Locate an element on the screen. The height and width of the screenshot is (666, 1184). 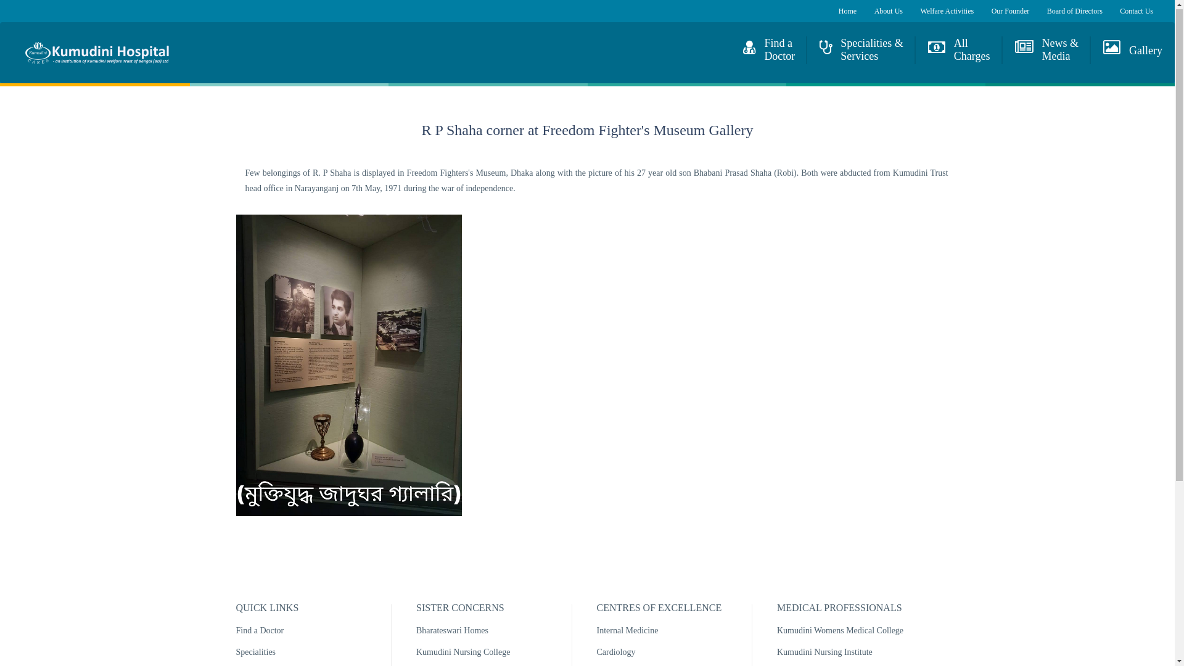
All
Charges is located at coordinates (960, 51).